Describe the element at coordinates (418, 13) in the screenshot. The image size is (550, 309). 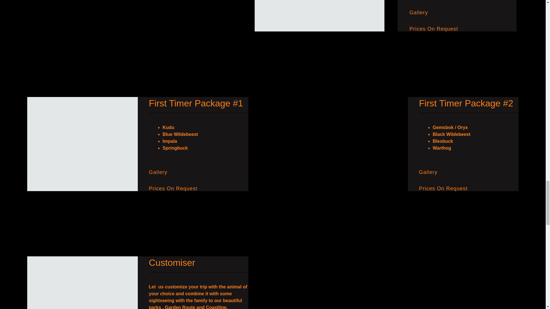
I see `Gallery` at that location.